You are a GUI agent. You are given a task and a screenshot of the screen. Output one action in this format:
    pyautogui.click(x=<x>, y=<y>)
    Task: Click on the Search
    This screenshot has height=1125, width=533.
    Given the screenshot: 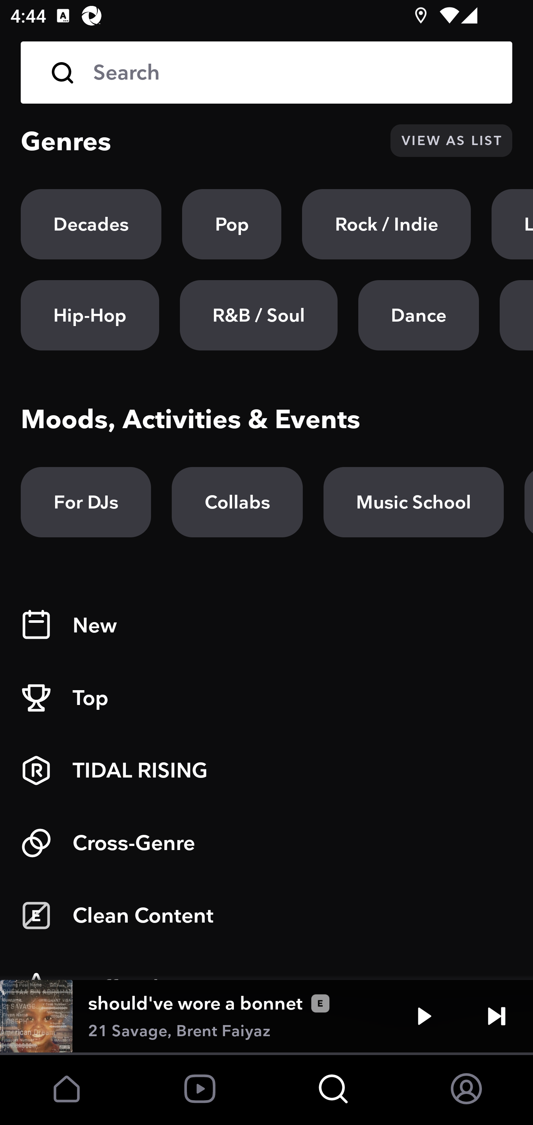 What is the action you would take?
    pyautogui.click(x=292, y=73)
    